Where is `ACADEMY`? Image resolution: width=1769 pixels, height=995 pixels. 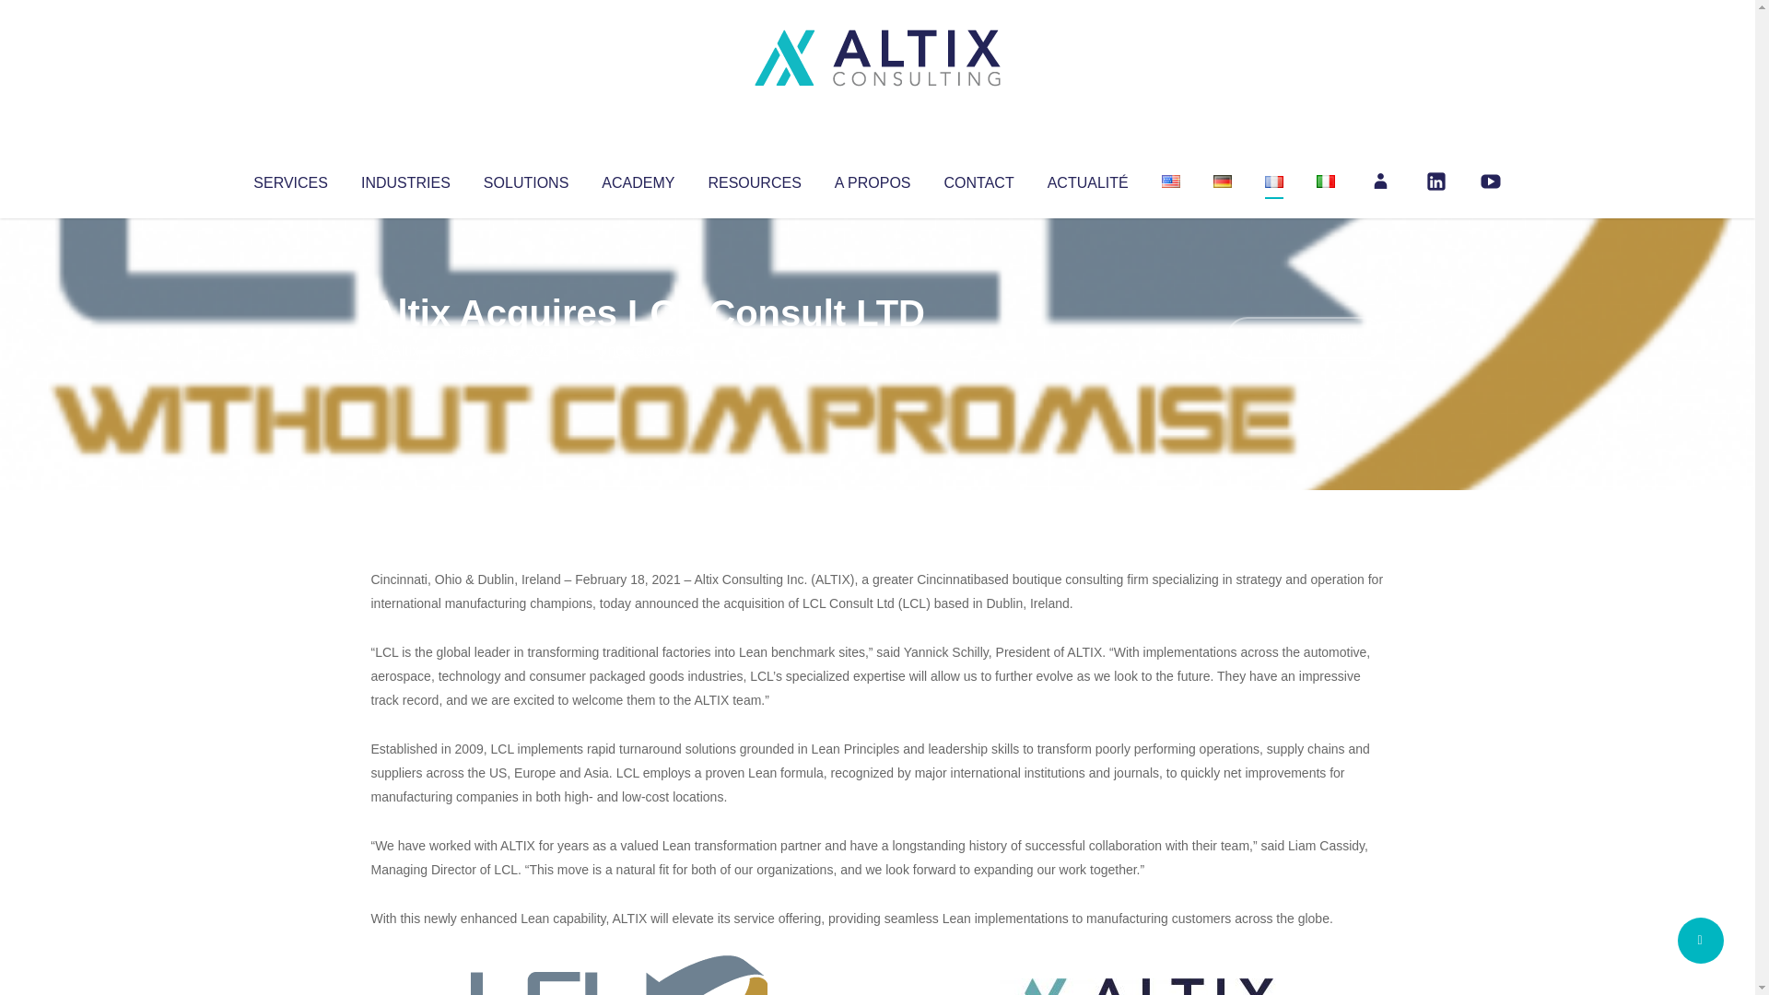 ACADEMY is located at coordinates (638, 179).